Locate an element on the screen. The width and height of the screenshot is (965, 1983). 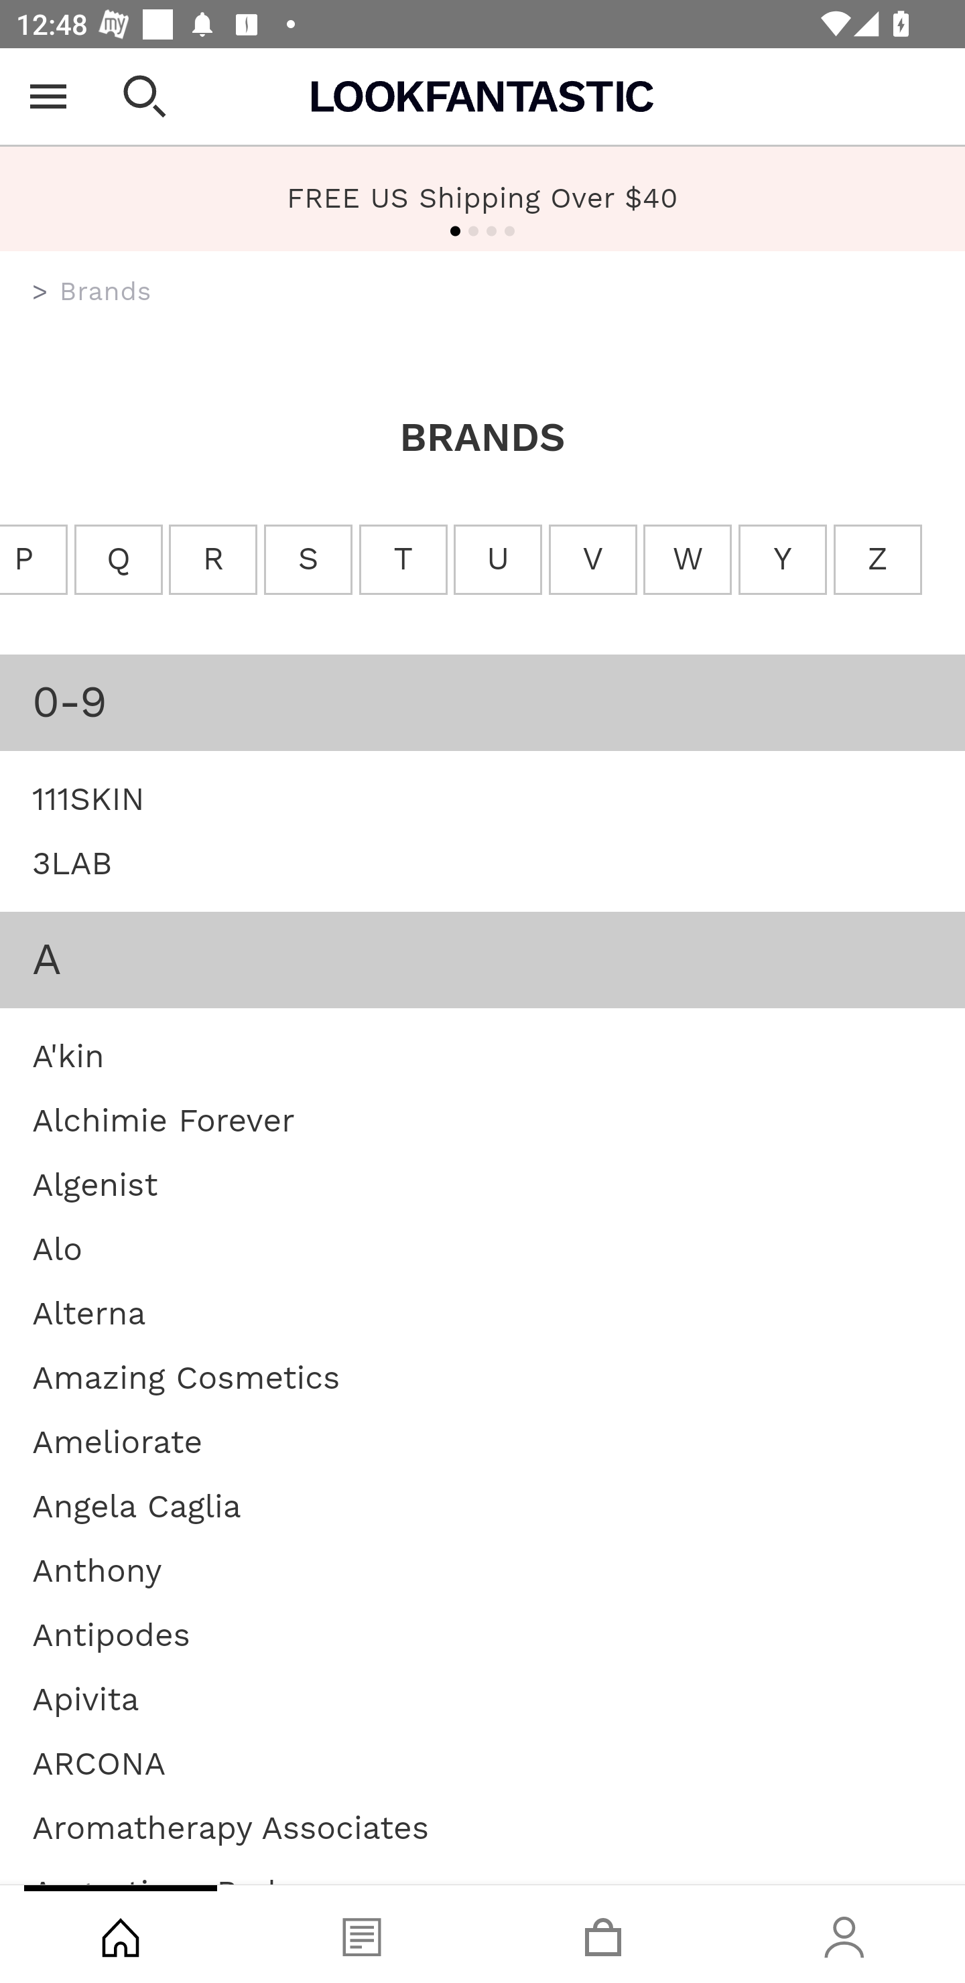
U is located at coordinates (497, 561).